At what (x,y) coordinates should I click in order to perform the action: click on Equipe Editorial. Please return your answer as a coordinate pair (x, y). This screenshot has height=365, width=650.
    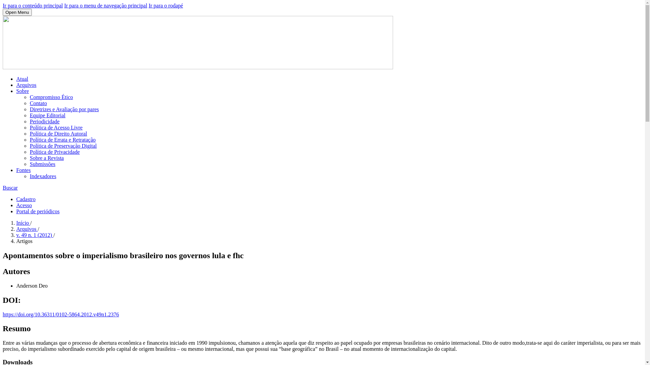
    Looking at the image, I should click on (47, 116).